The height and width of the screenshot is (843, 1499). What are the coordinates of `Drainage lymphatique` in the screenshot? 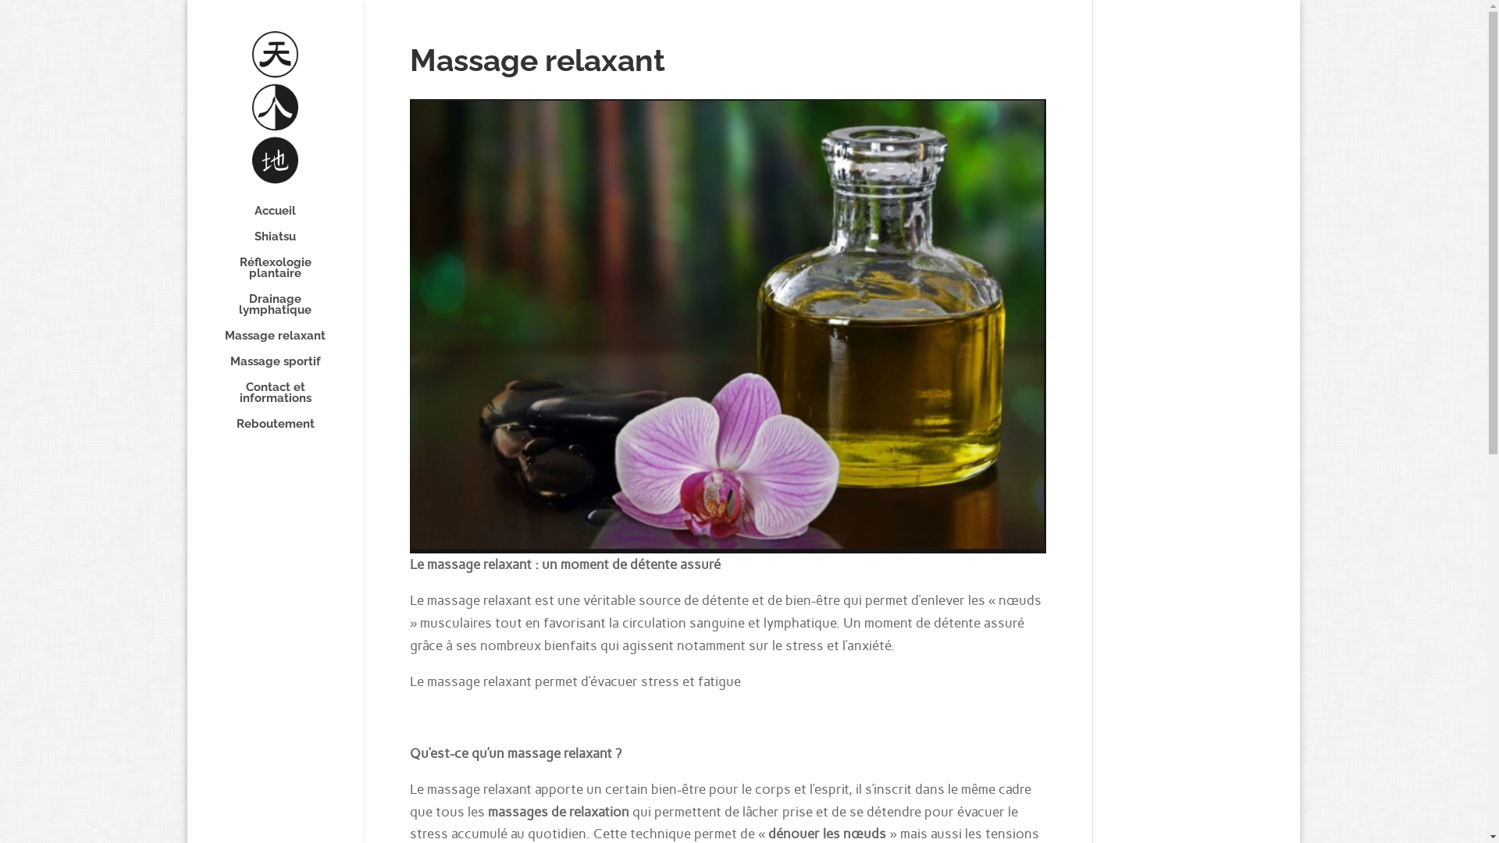 It's located at (290, 312).